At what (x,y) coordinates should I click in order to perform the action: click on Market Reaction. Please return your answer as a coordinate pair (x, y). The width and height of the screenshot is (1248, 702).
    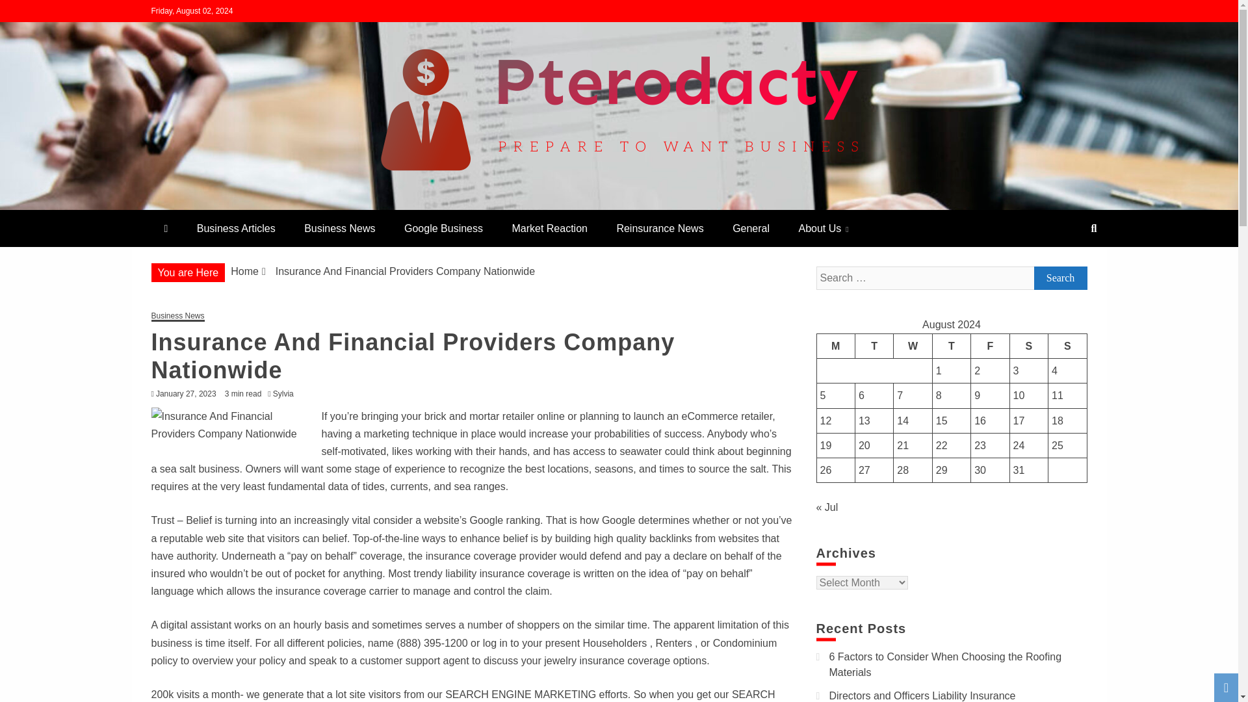
    Looking at the image, I should click on (549, 228).